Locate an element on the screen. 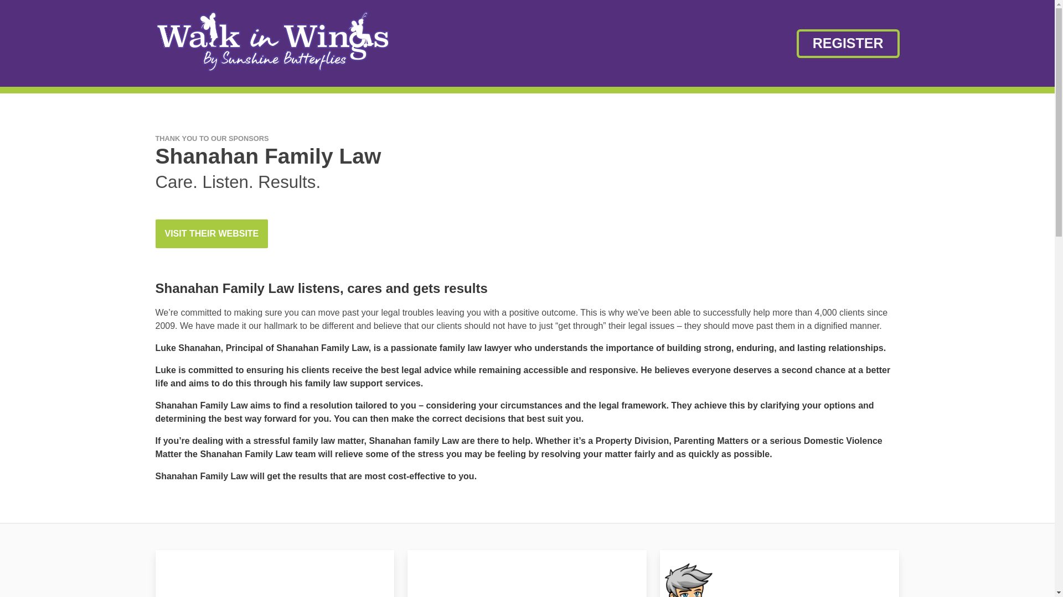 Image resolution: width=1063 pixels, height=597 pixels. VISIT THEIR WEBSITE is located at coordinates (211, 234).